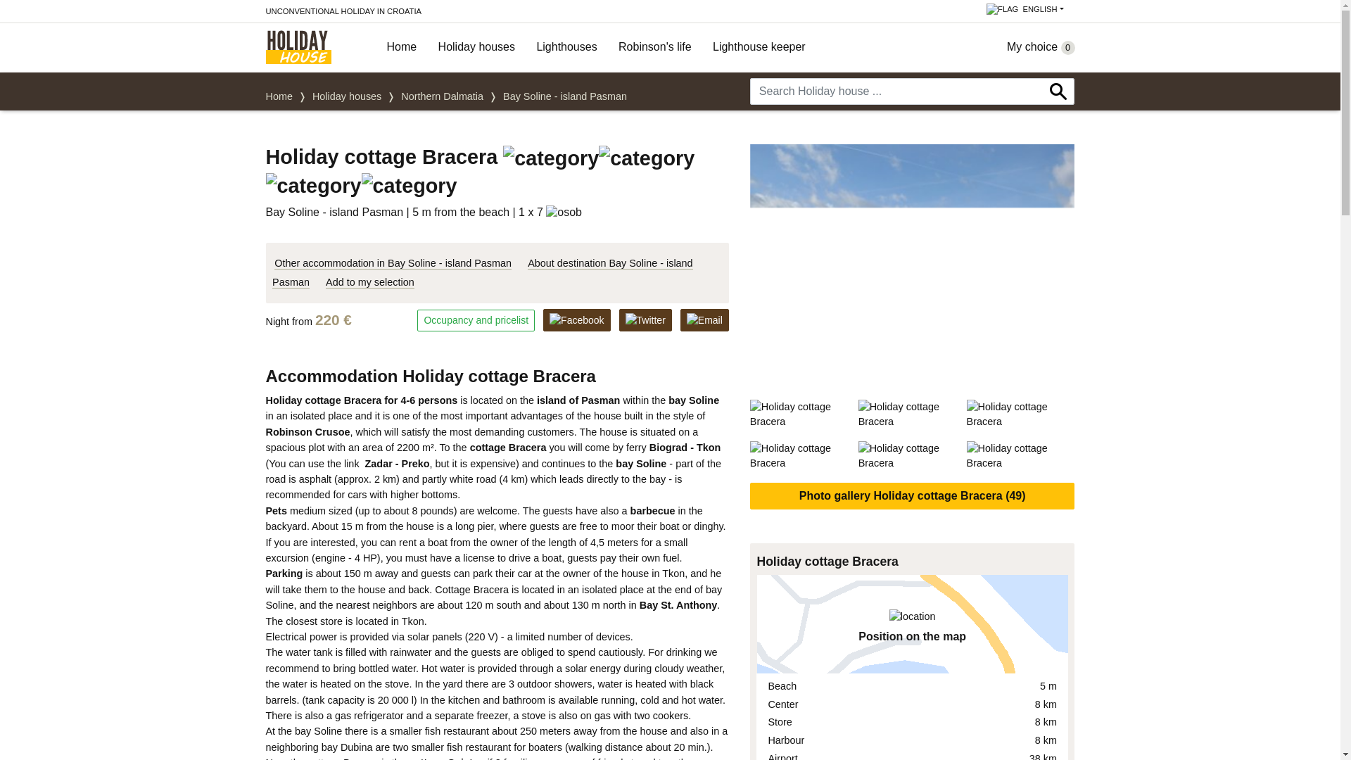  What do you see at coordinates (764, 47) in the screenshot?
I see `Lighthouse keeper` at bounding box center [764, 47].